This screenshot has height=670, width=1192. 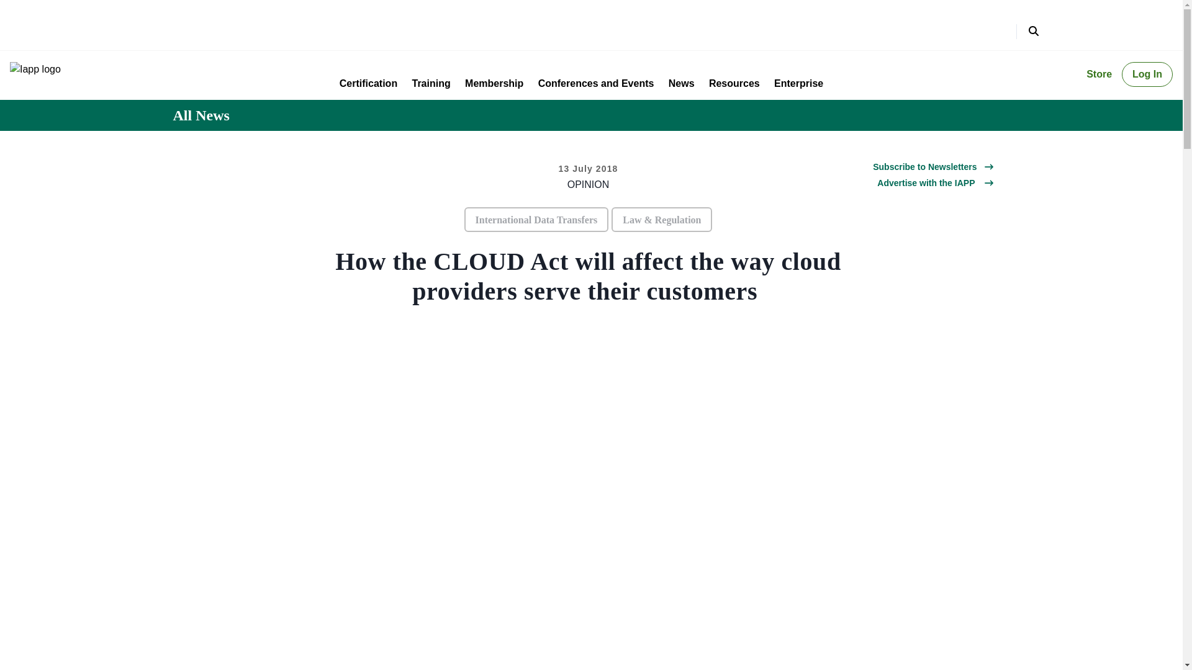 I want to click on Certification, so click(x=368, y=83).